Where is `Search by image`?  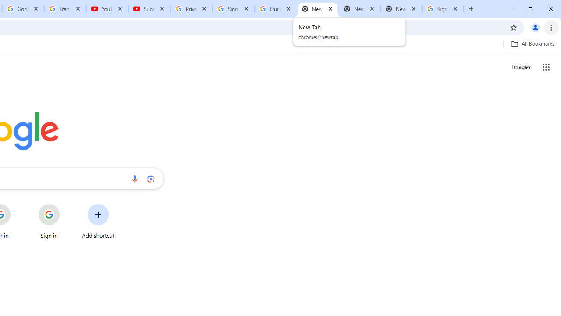
Search by image is located at coordinates (151, 179).